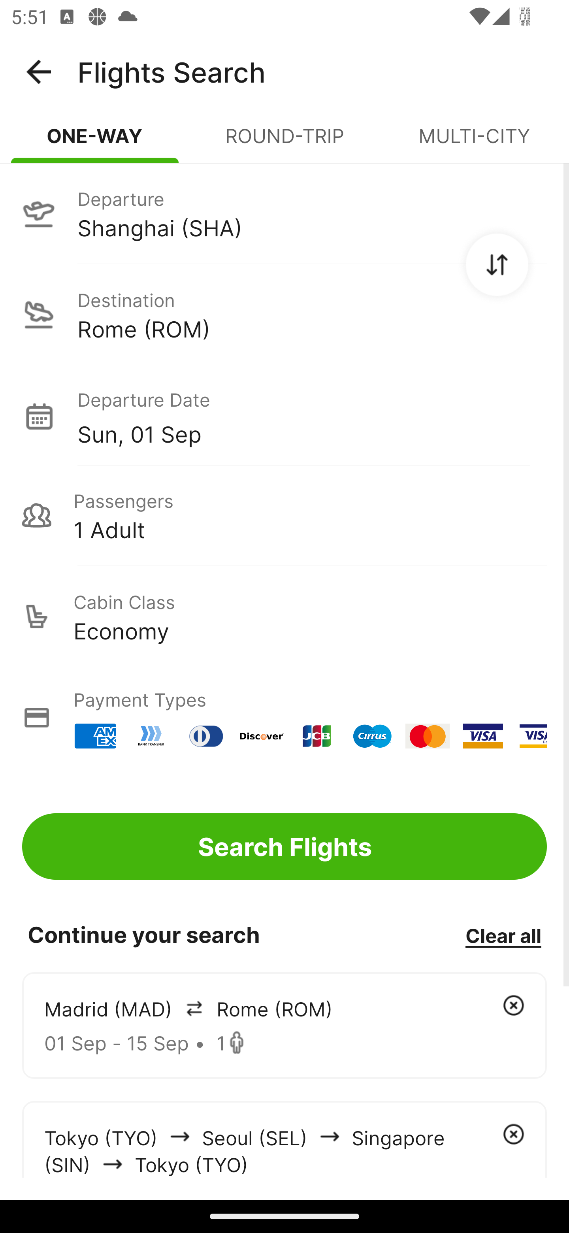  I want to click on ONE-WAY, so click(95, 142).